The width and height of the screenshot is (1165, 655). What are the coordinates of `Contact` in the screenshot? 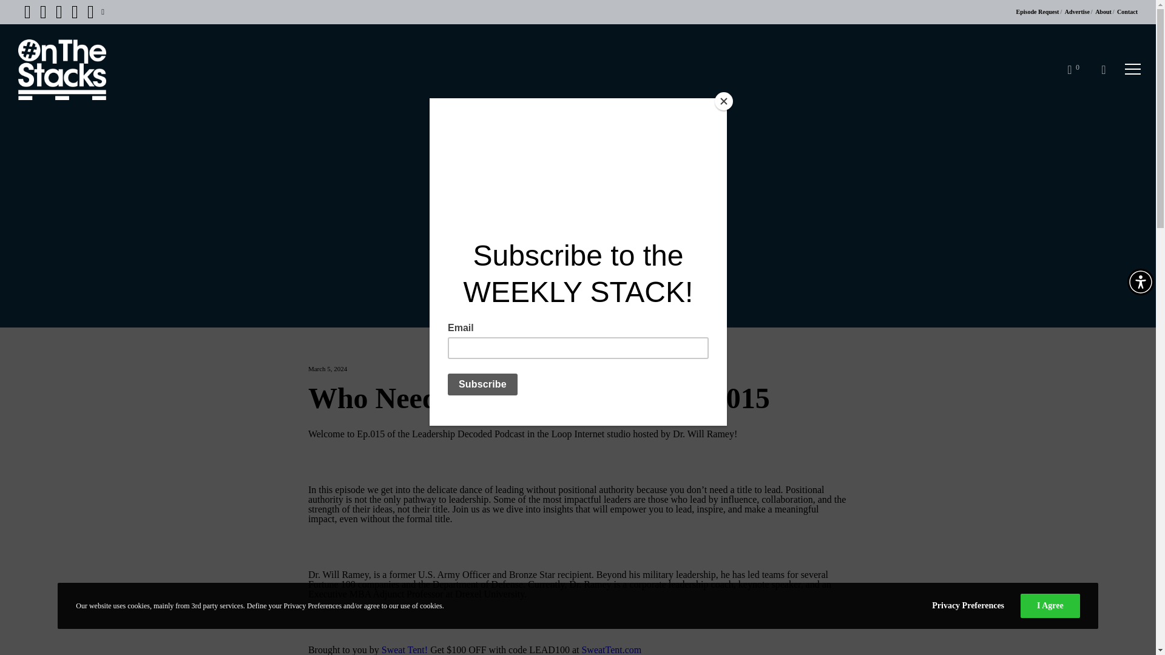 It's located at (1127, 12).